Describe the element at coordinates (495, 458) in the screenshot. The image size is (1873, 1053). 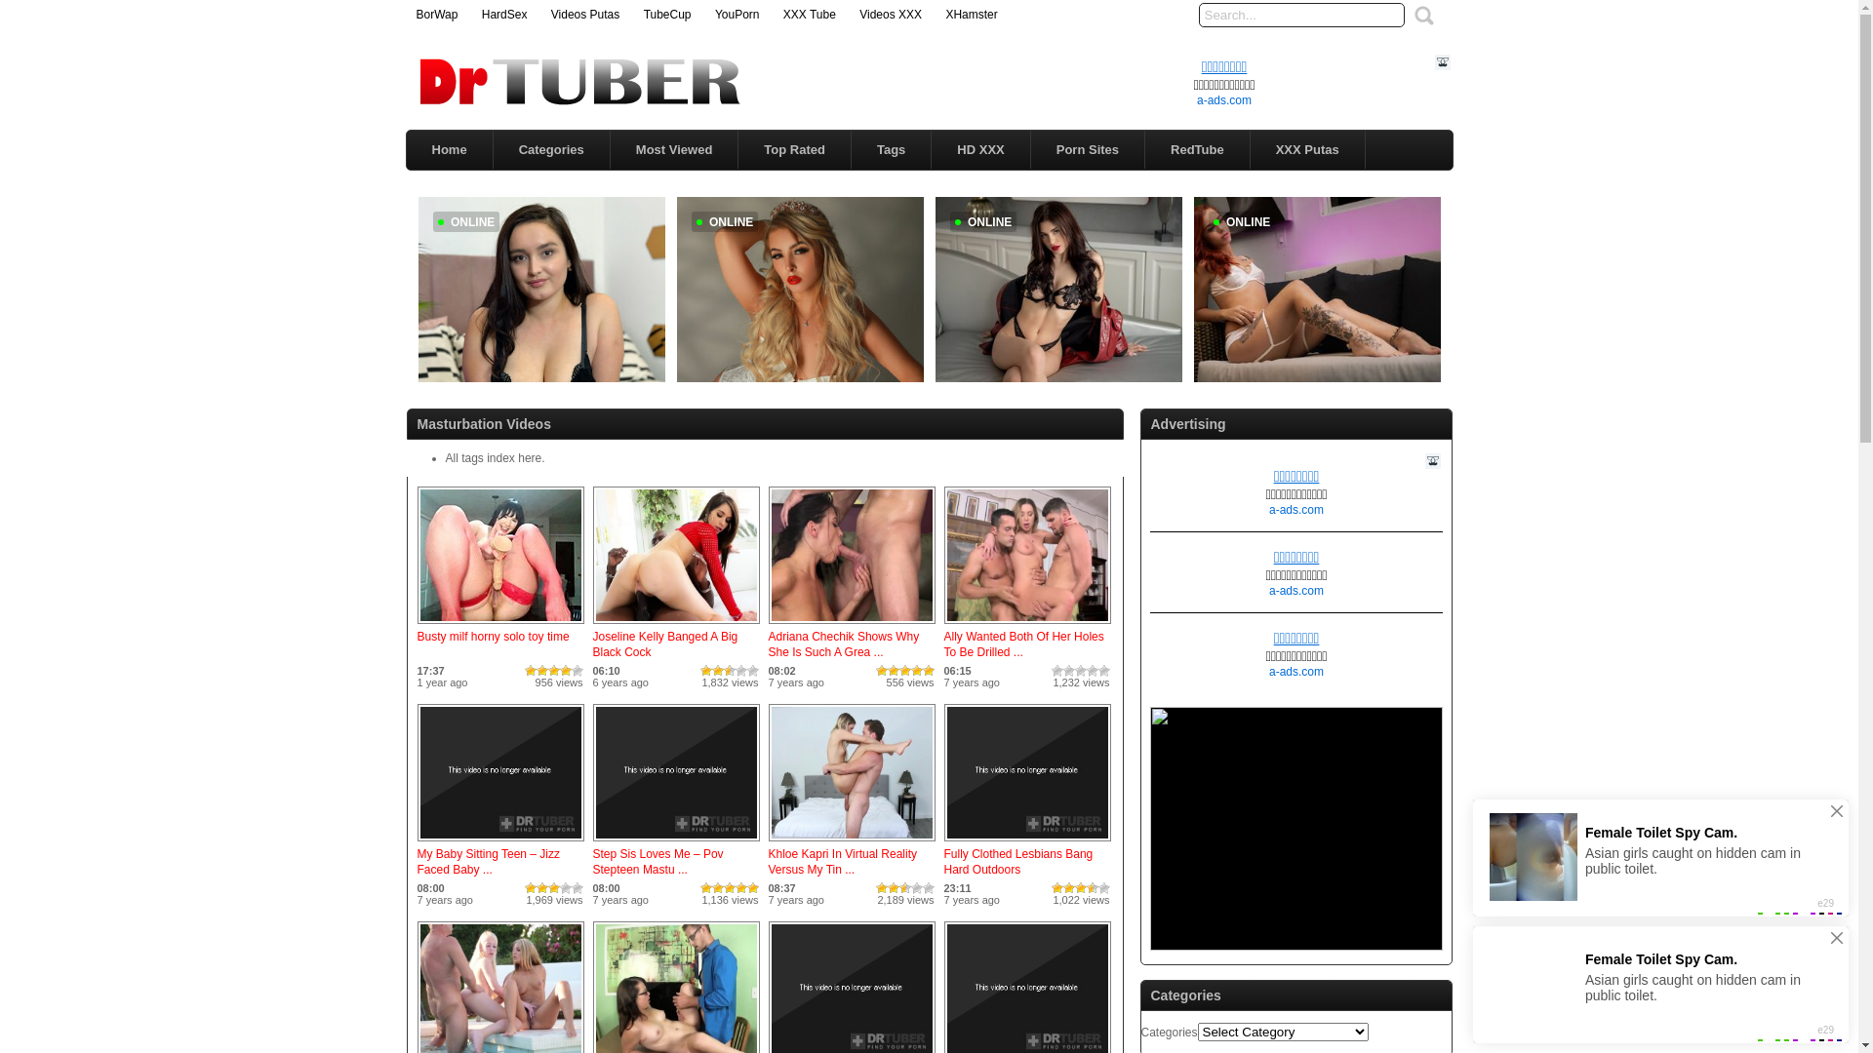
I see `All tags index here.` at that location.